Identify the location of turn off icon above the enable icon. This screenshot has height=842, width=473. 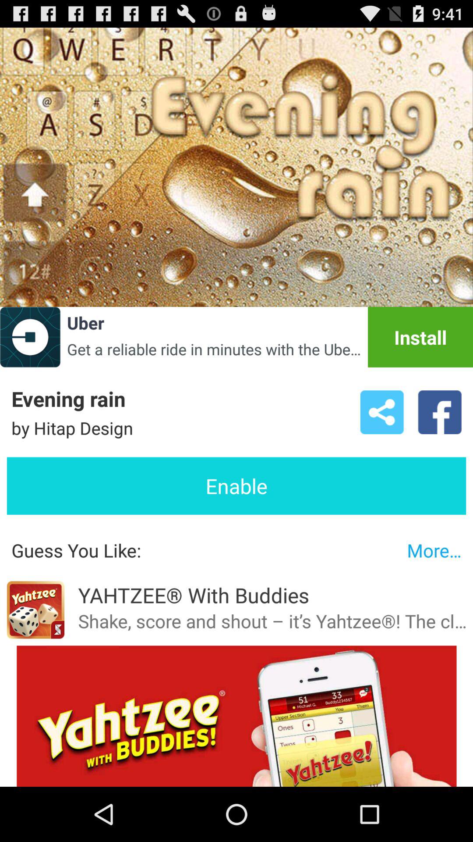
(439, 412).